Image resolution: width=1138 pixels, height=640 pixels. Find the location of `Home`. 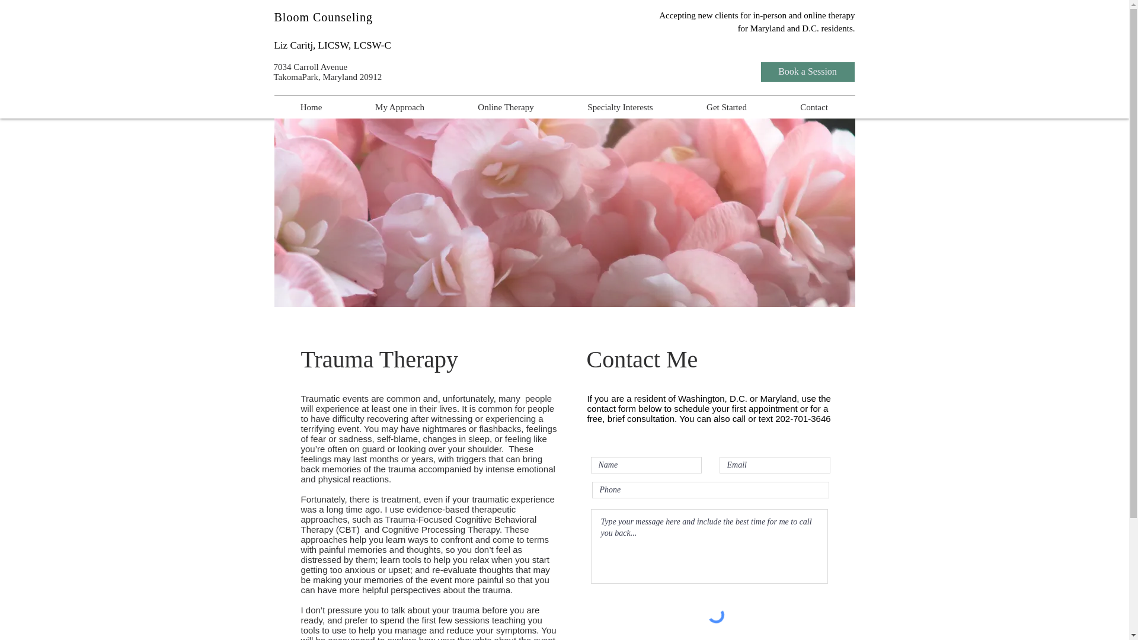

Home is located at coordinates (312, 107).